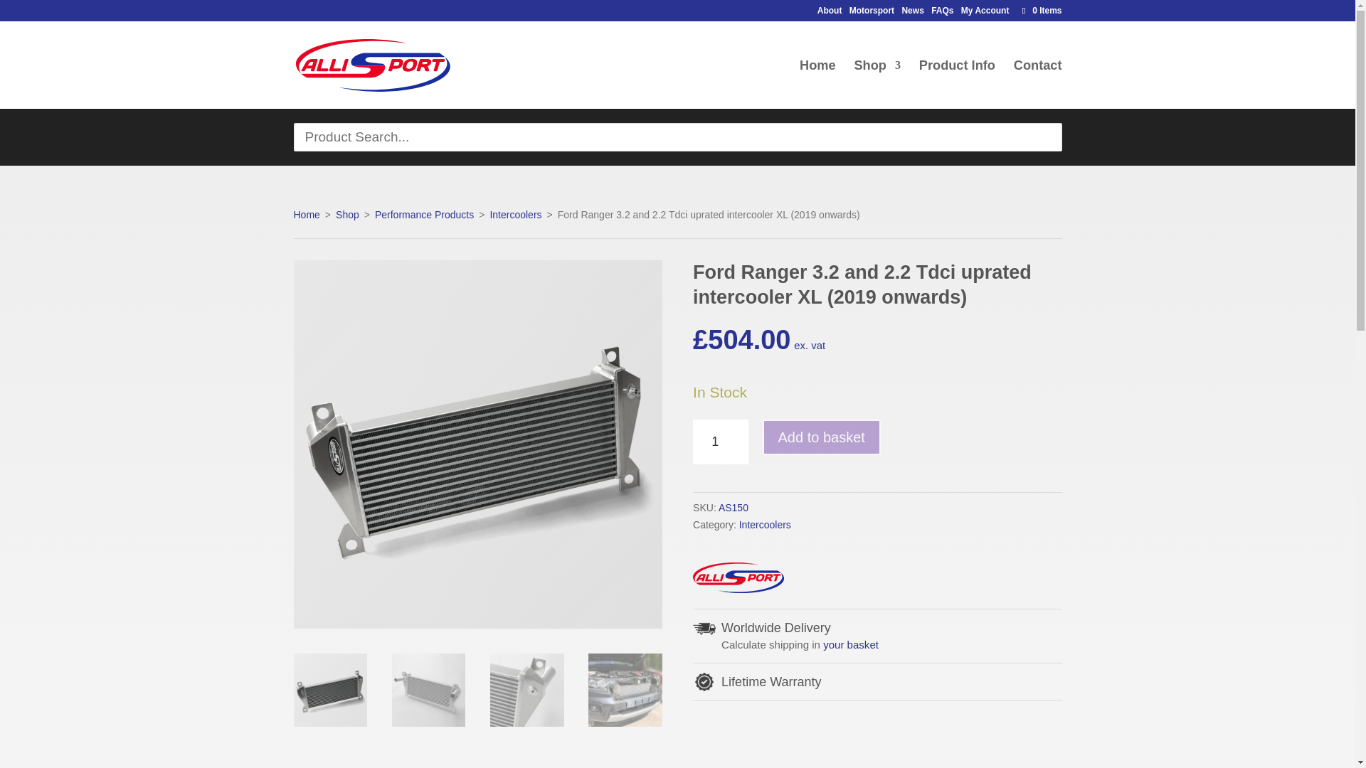 The height and width of the screenshot is (768, 1366). Describe the element at coordinates (720, 442) in the screenshot. I see `1` at that location.